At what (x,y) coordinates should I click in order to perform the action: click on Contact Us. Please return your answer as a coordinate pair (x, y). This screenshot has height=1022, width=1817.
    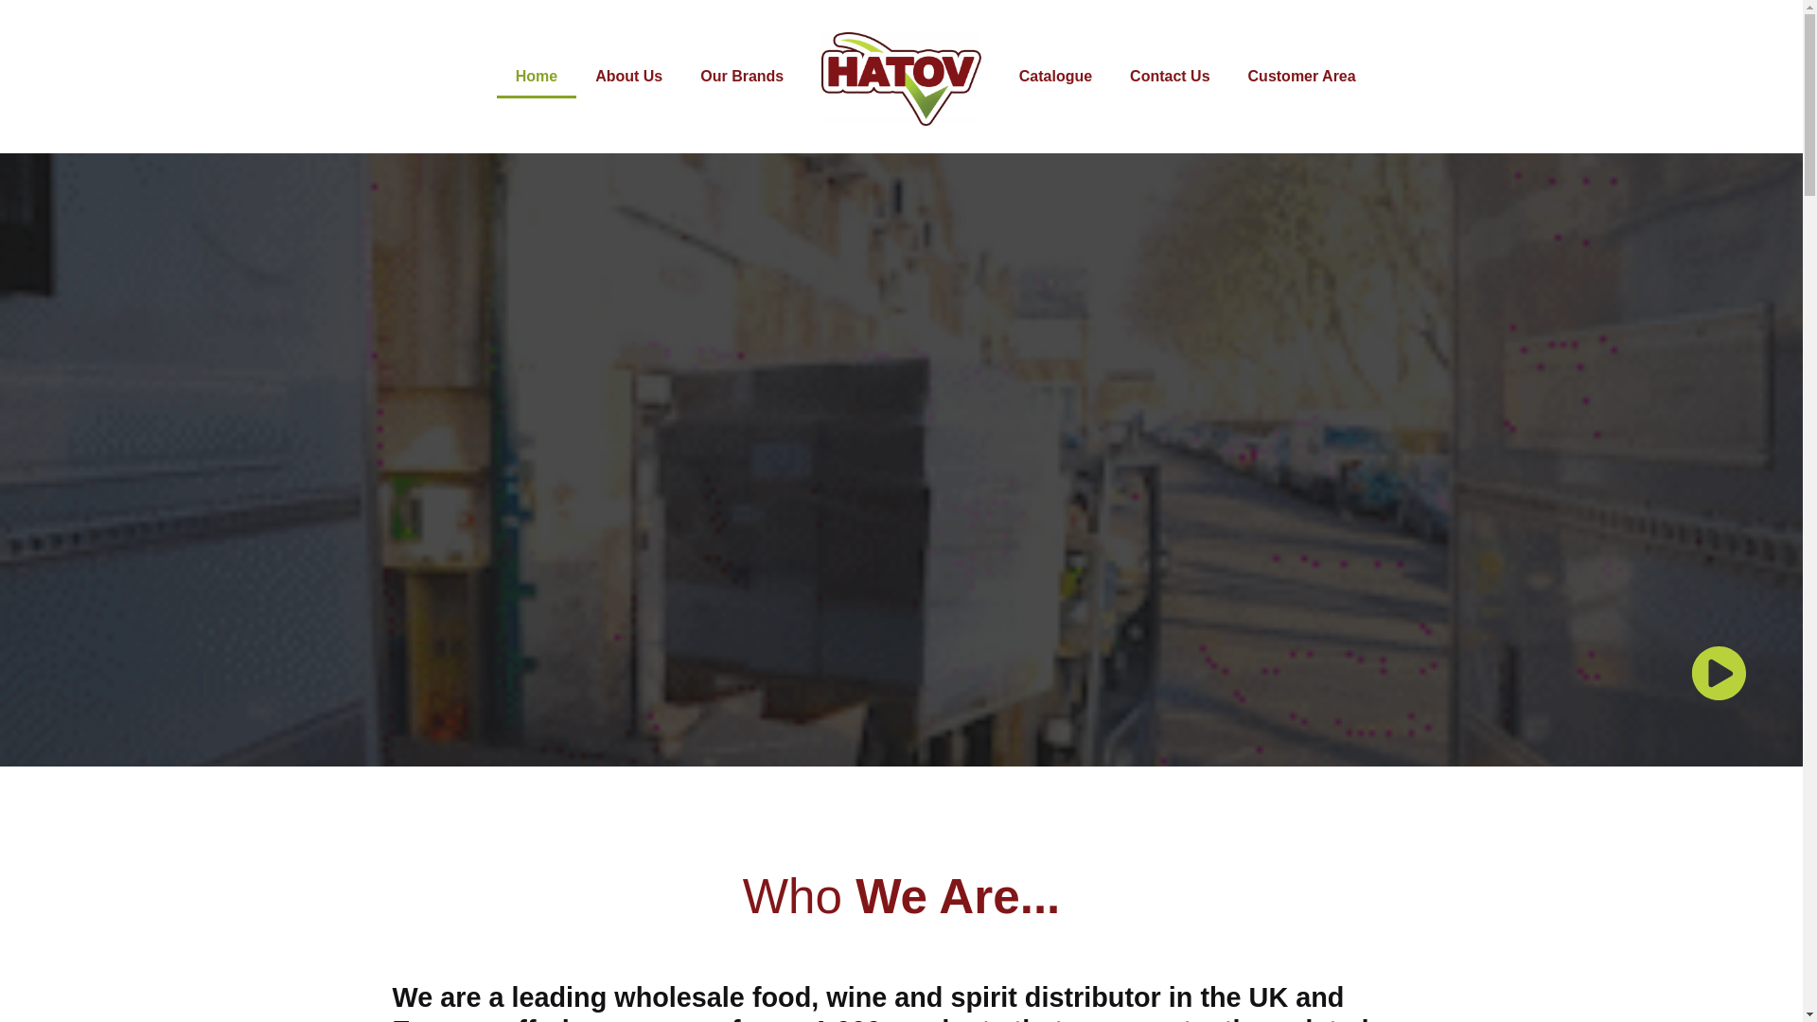
    Looking at the image, I should click on (1169, 76).